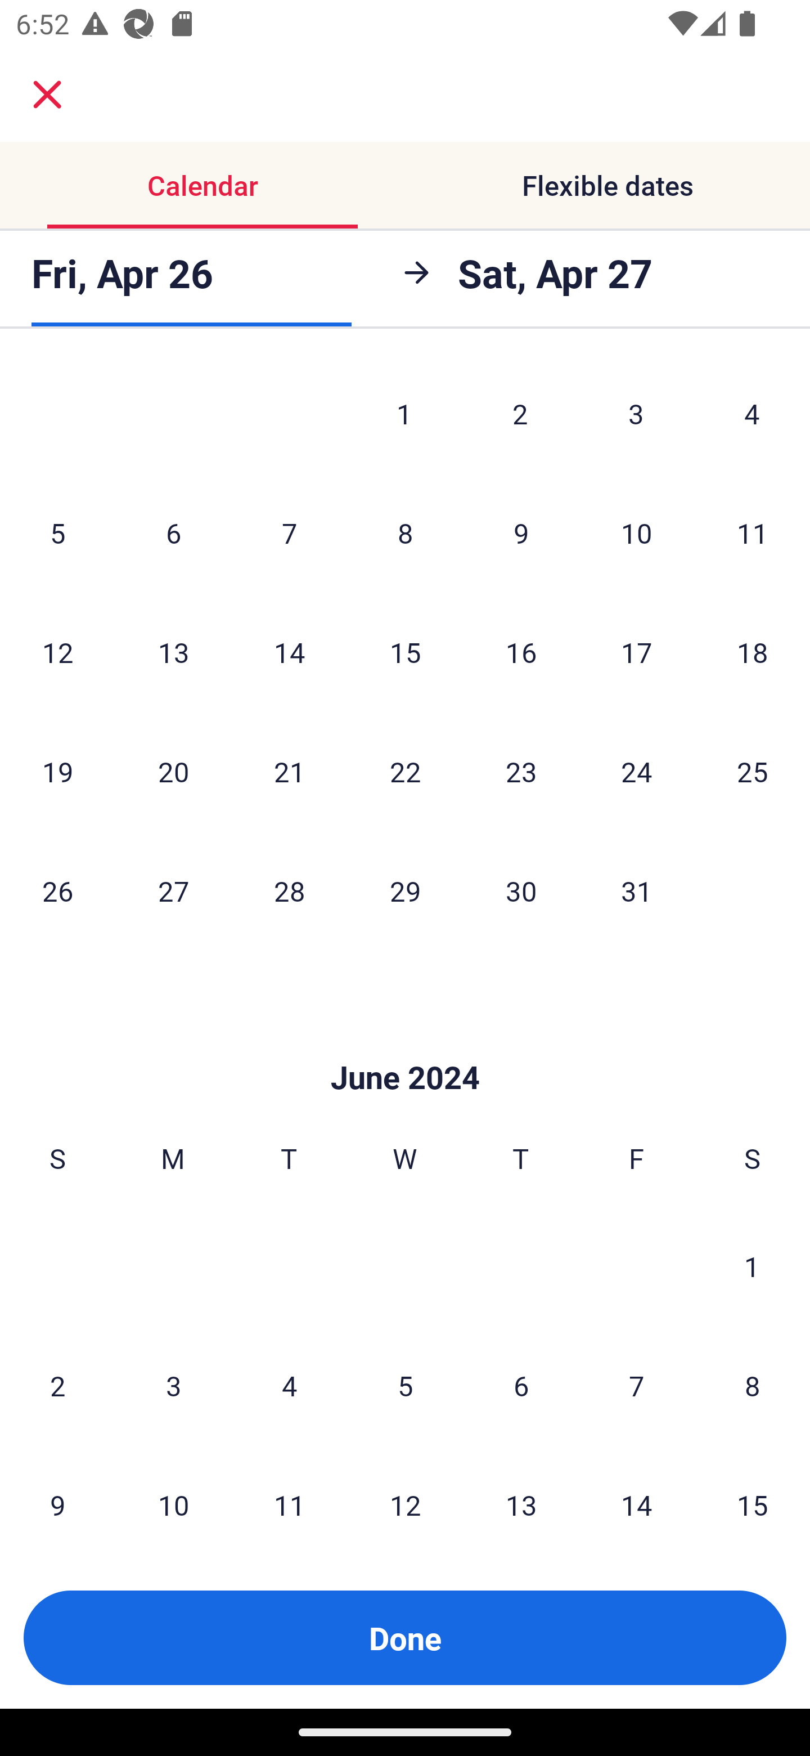  What do you see at coordinates (289, 890) in the screenshot?
I see `28 Tuesday, May 28, 2024` at bounding box center [289, 890].